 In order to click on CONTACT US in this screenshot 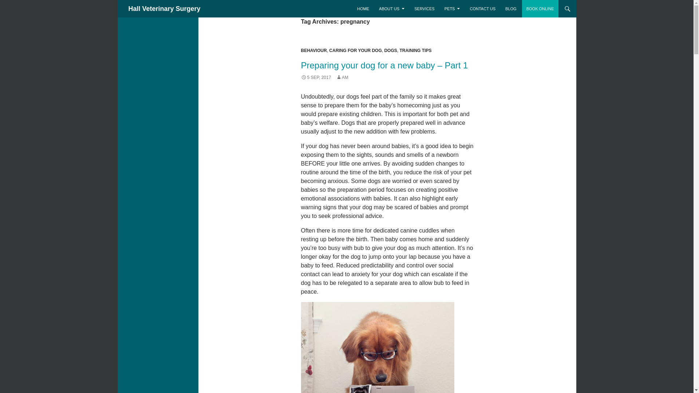, I will do `click(482, 9)`.